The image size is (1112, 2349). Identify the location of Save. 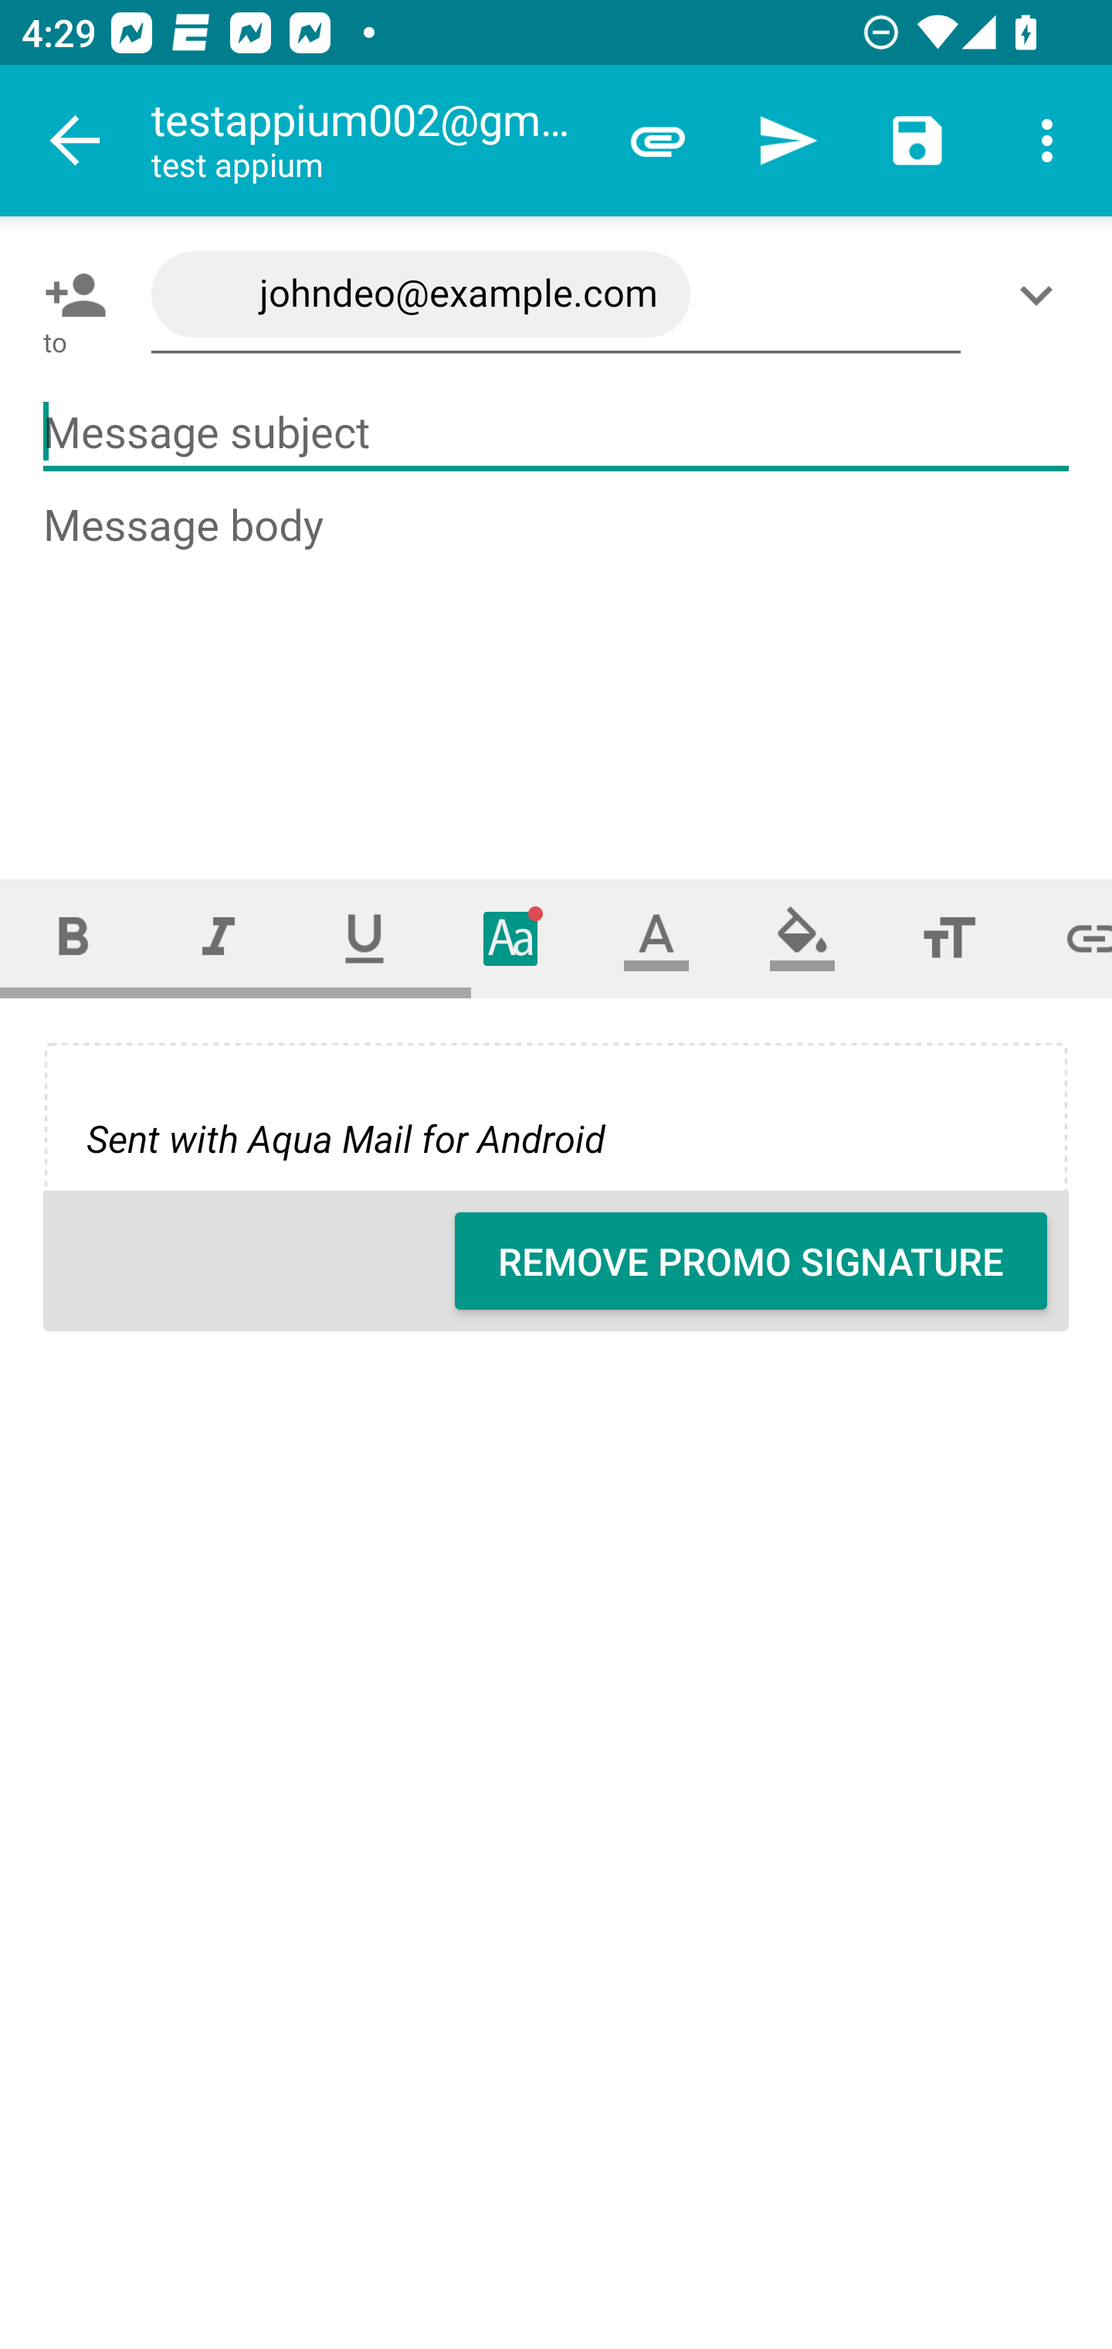
(917, 141).